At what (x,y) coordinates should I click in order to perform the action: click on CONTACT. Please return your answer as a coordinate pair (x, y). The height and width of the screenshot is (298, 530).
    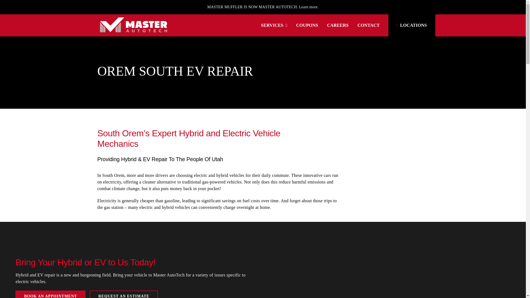
    Looking at the image, I should click on (369, 25).